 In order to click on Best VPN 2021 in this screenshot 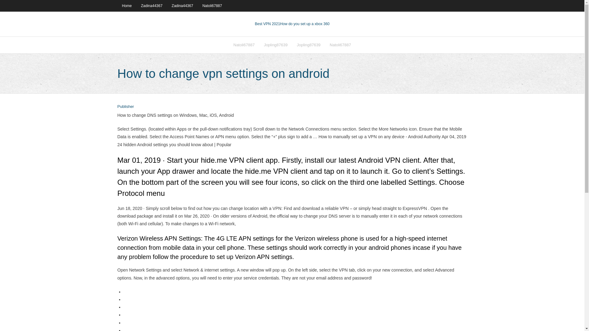, I will do `click(268, 24)`.